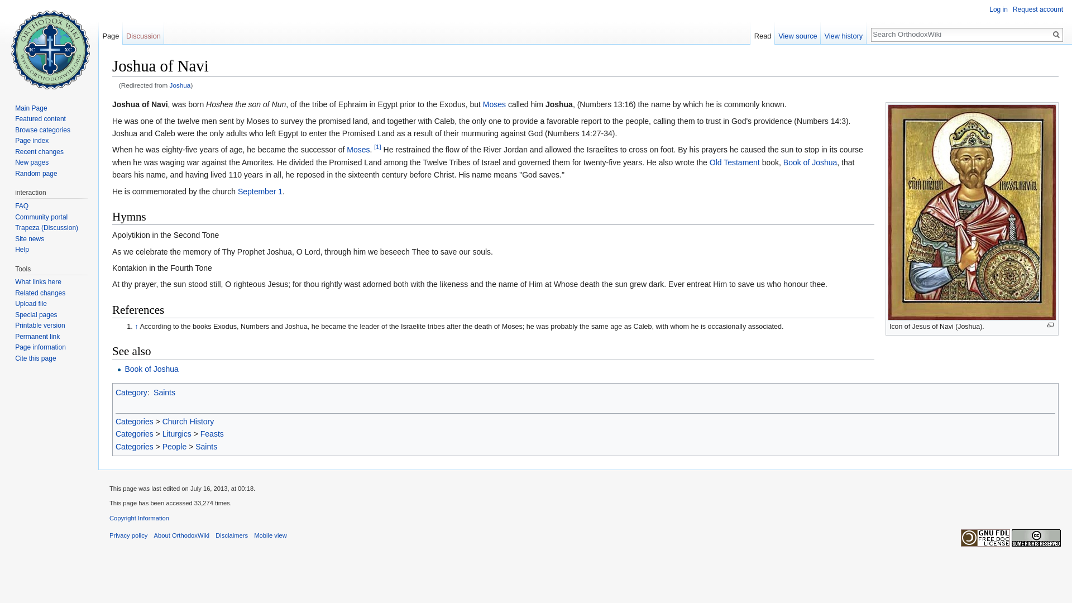 This screenshot has height=603, width=1072. What do you see at coordinates (151, 368) in the screenshot?
I see `Book of Joshua` at bounding box center [151, 368].